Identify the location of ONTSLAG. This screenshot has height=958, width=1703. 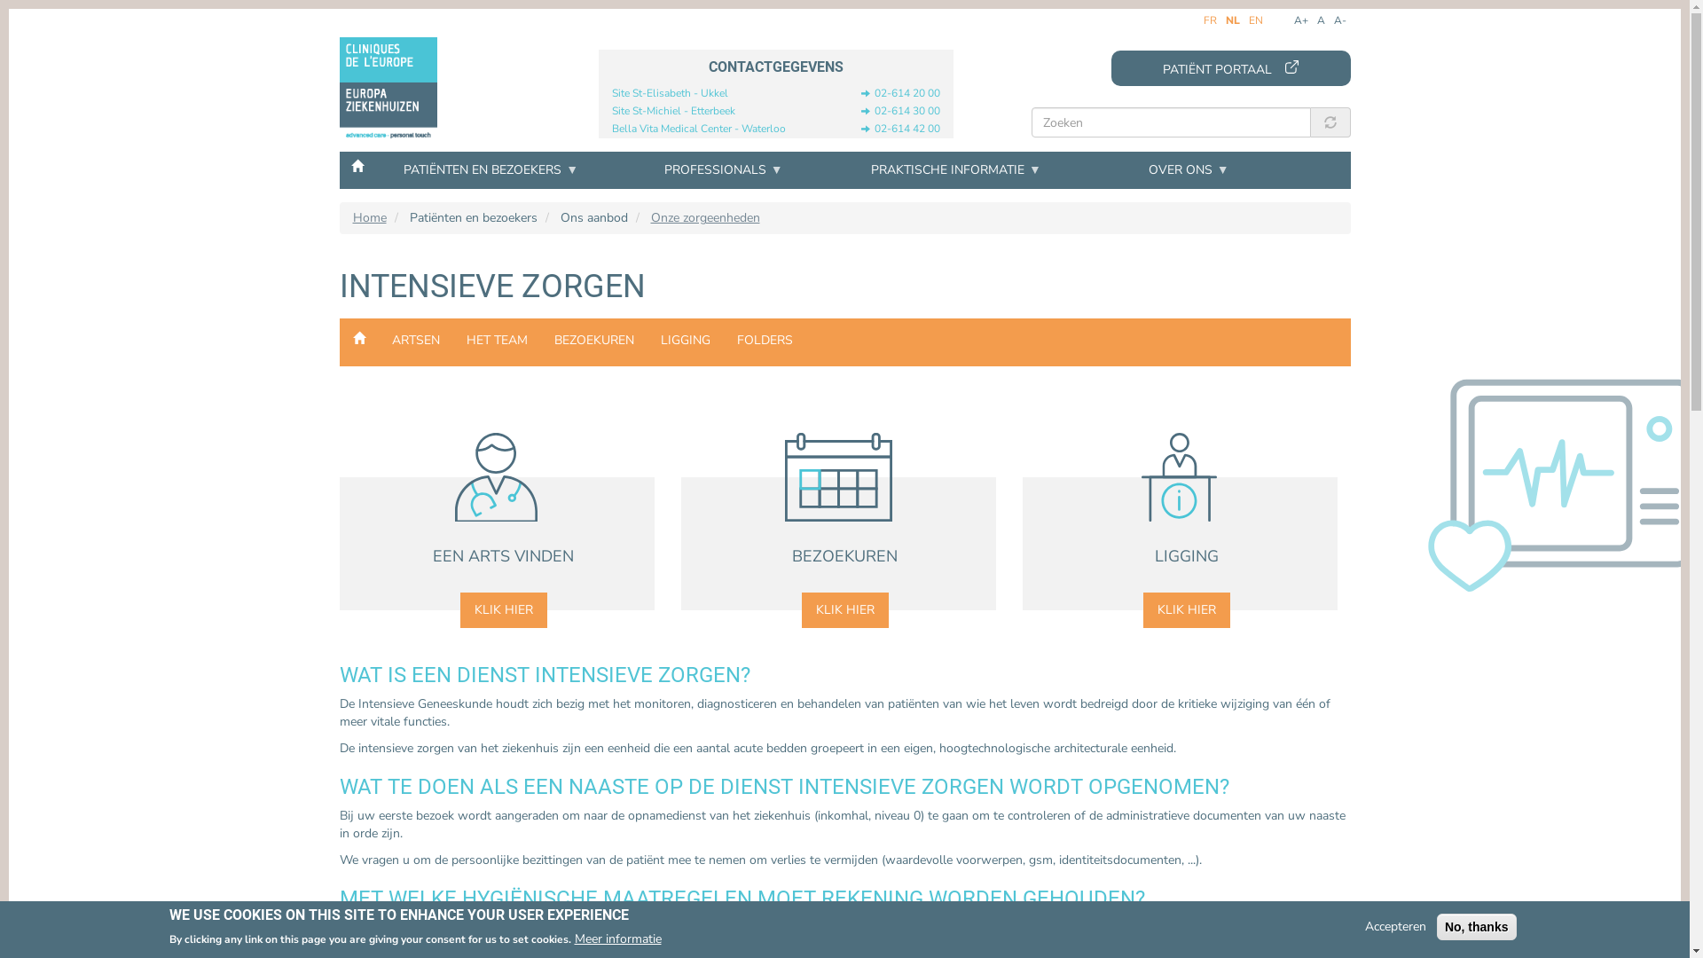
(958, 414).